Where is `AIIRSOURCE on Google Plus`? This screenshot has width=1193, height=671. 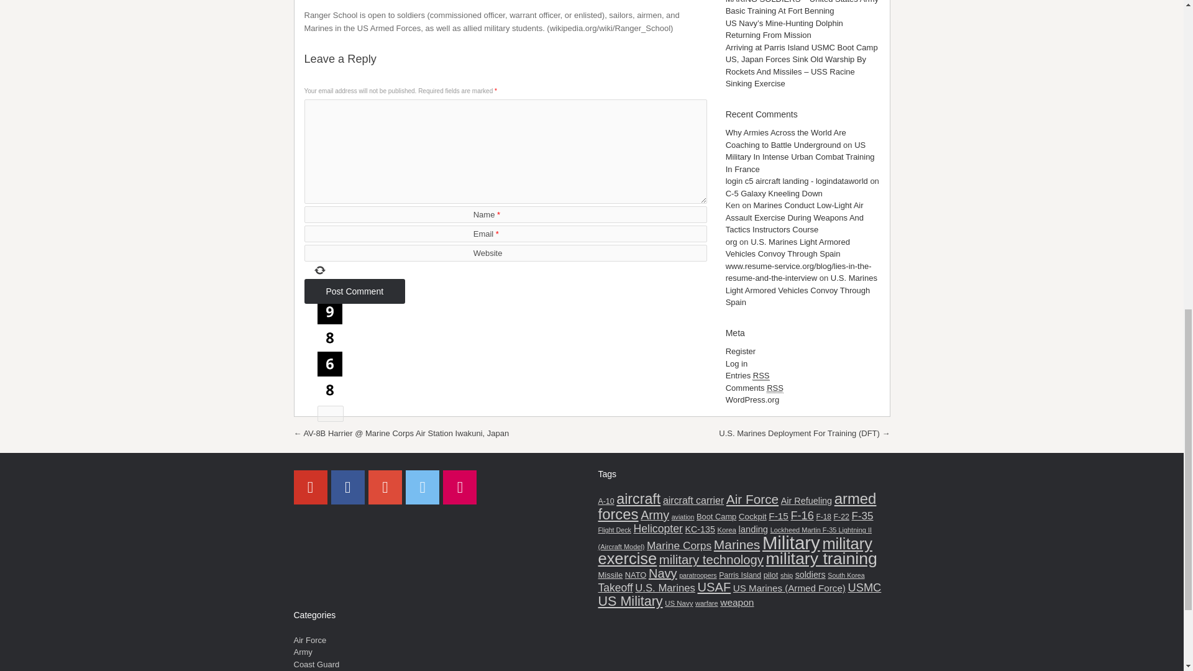
AIIRSOURCE on Google Plus is located at coordinates (385, 487).